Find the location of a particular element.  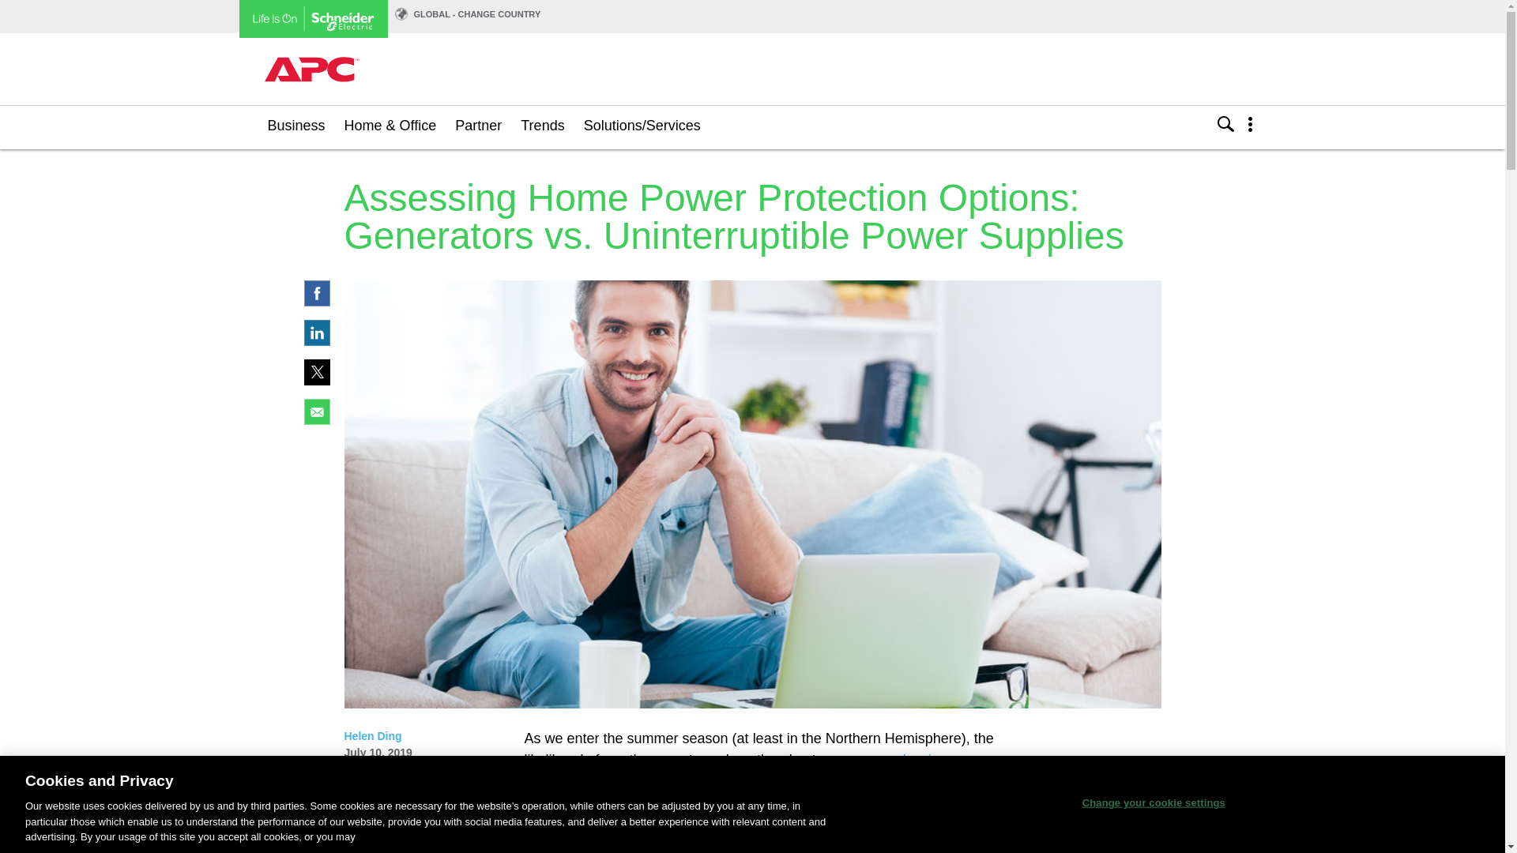

Partner is located at coordinates (479, 125).